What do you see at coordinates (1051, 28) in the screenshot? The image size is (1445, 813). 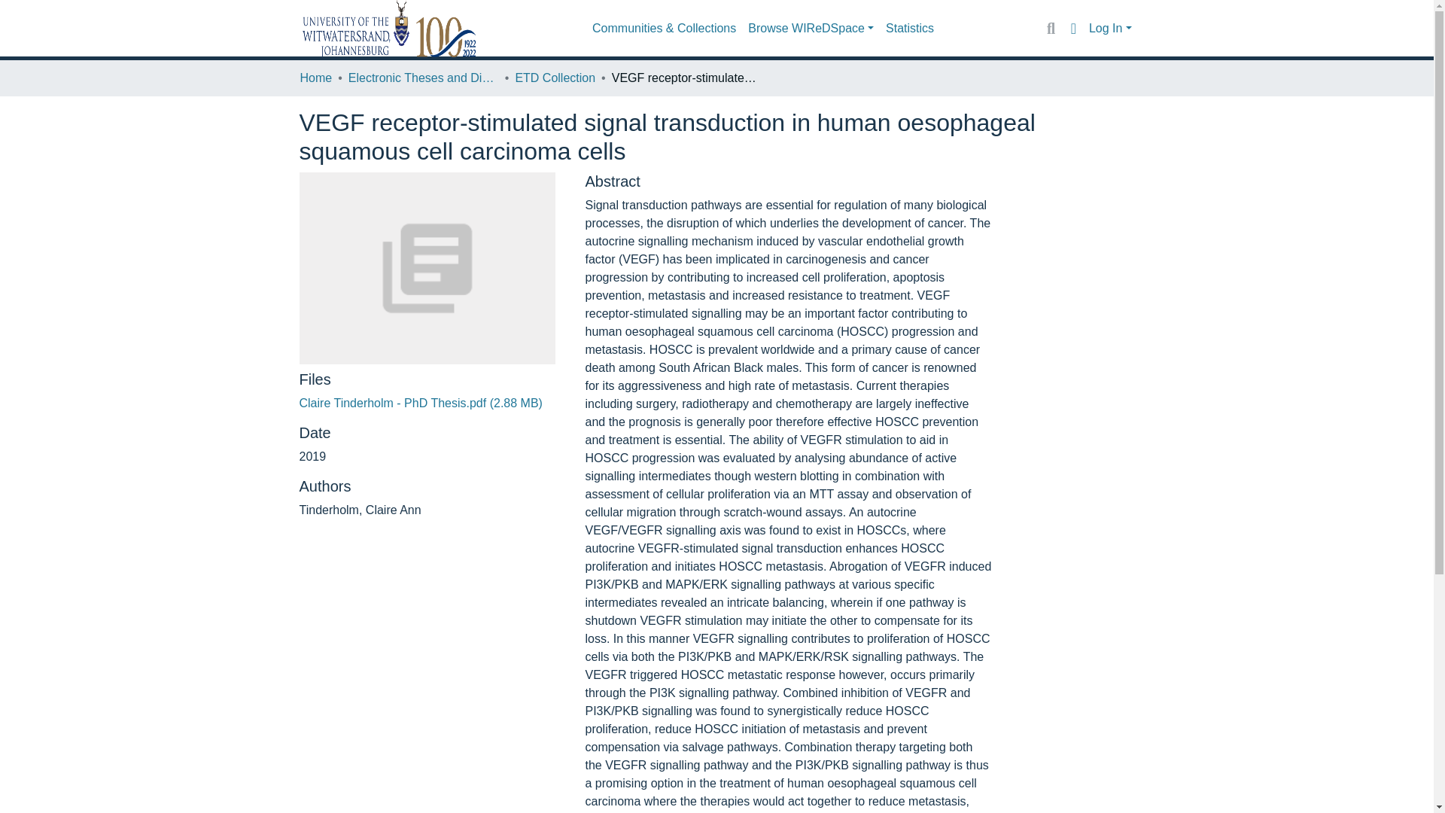 I see `Search` at bounding box center [1051, 28].